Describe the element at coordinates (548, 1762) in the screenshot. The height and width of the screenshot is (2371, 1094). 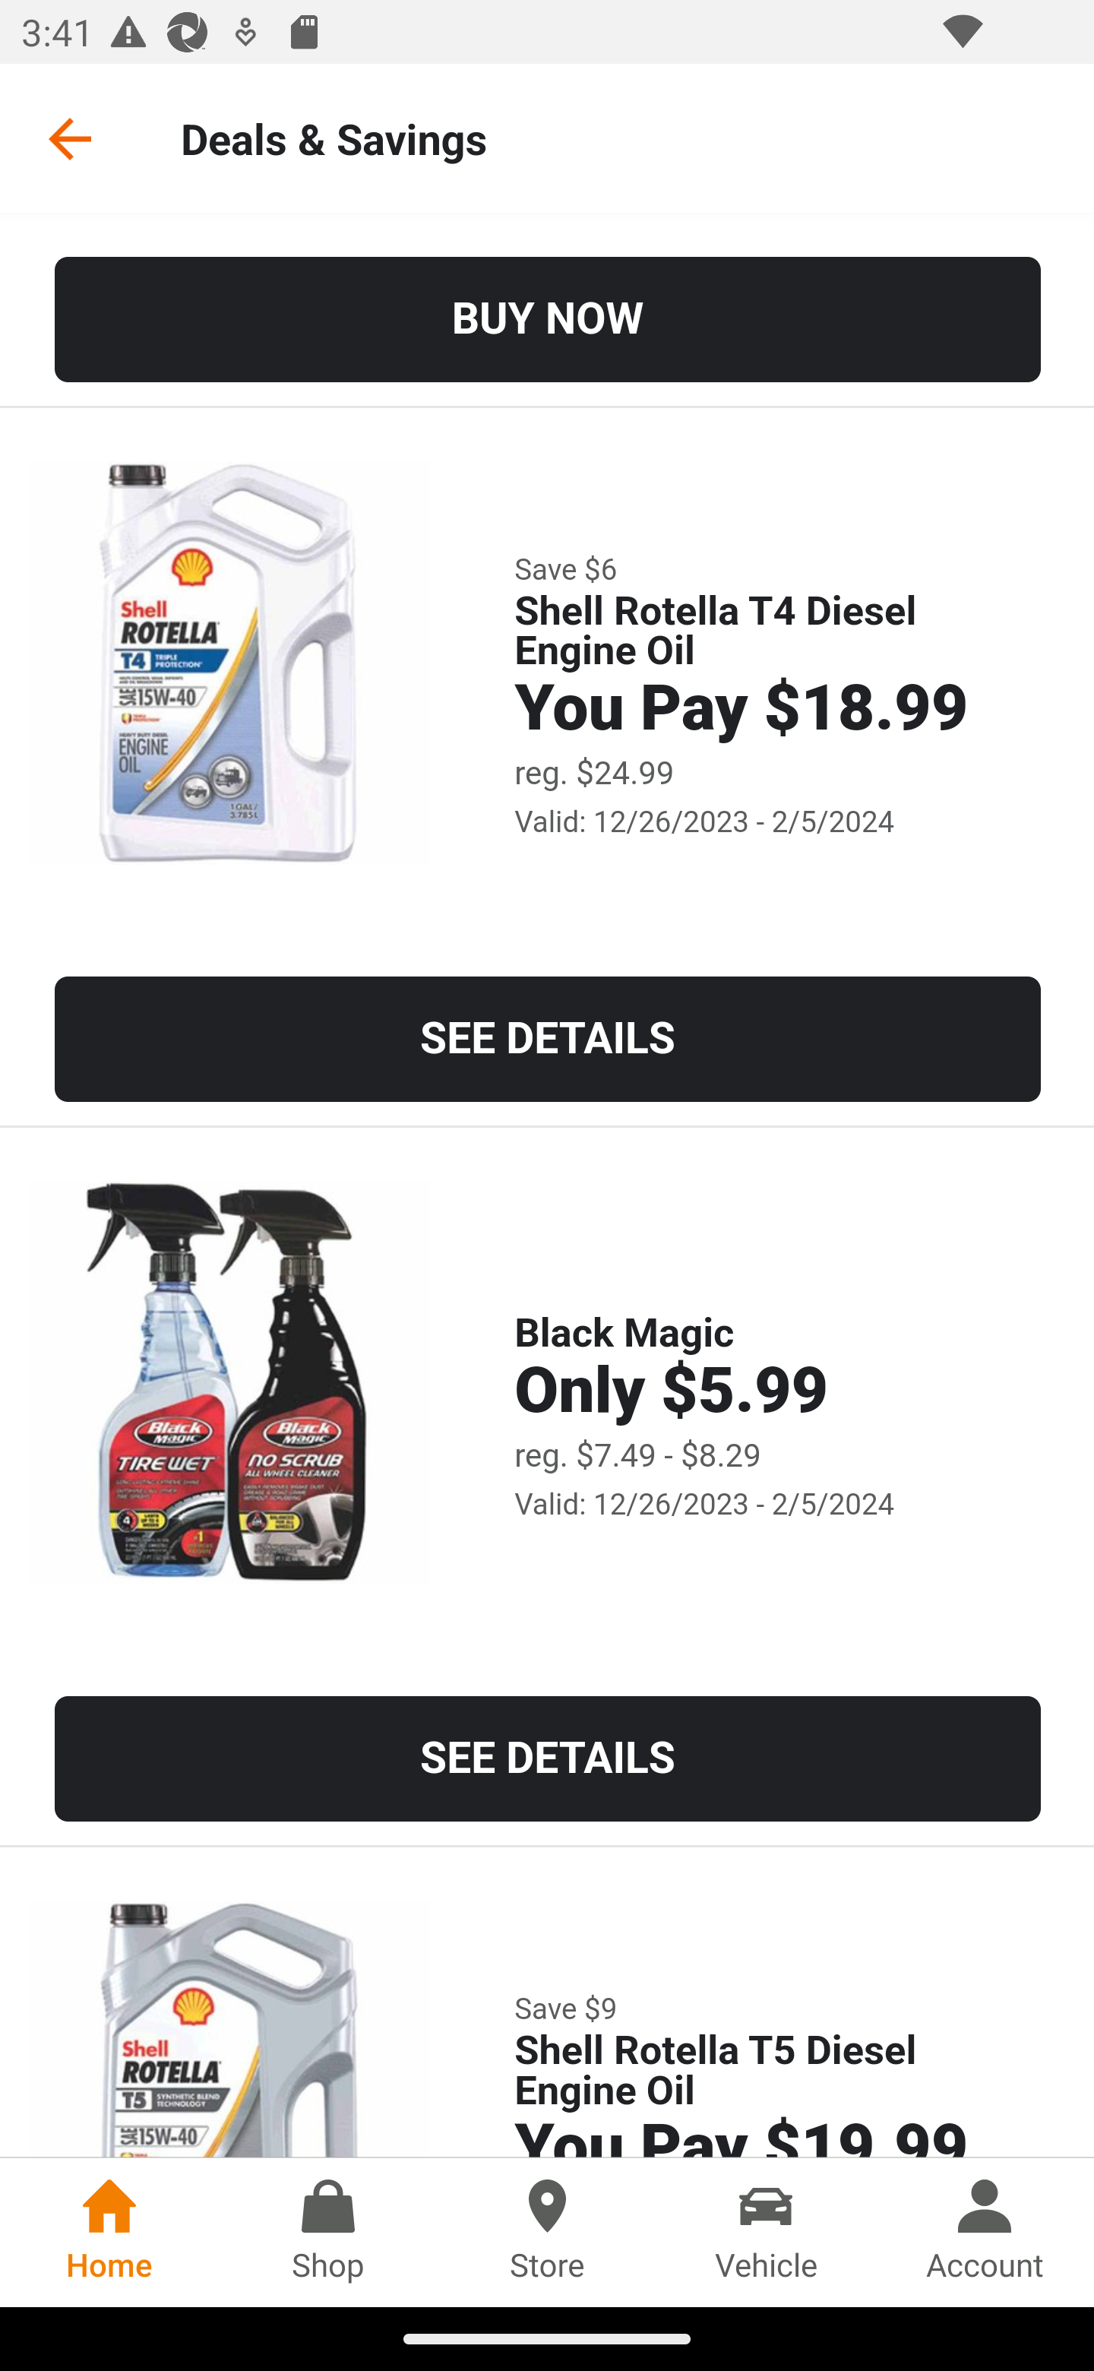
I see `See Details on Black Magic offer SEE DETAILS` at that location.